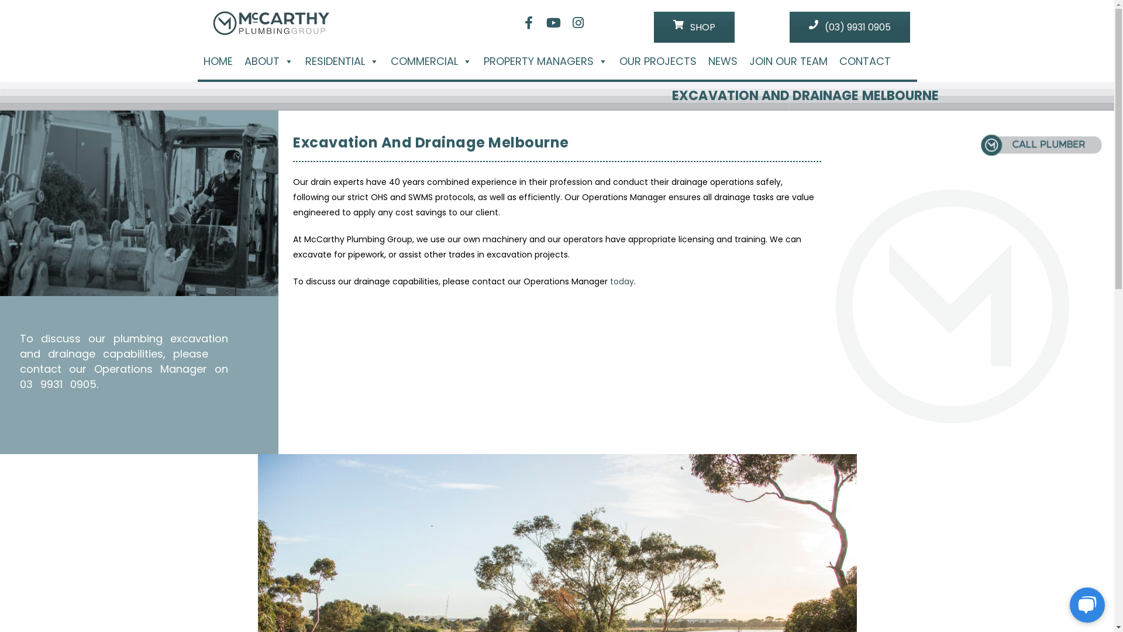  I want to click on Altona Meadows, so click(1001, 329).